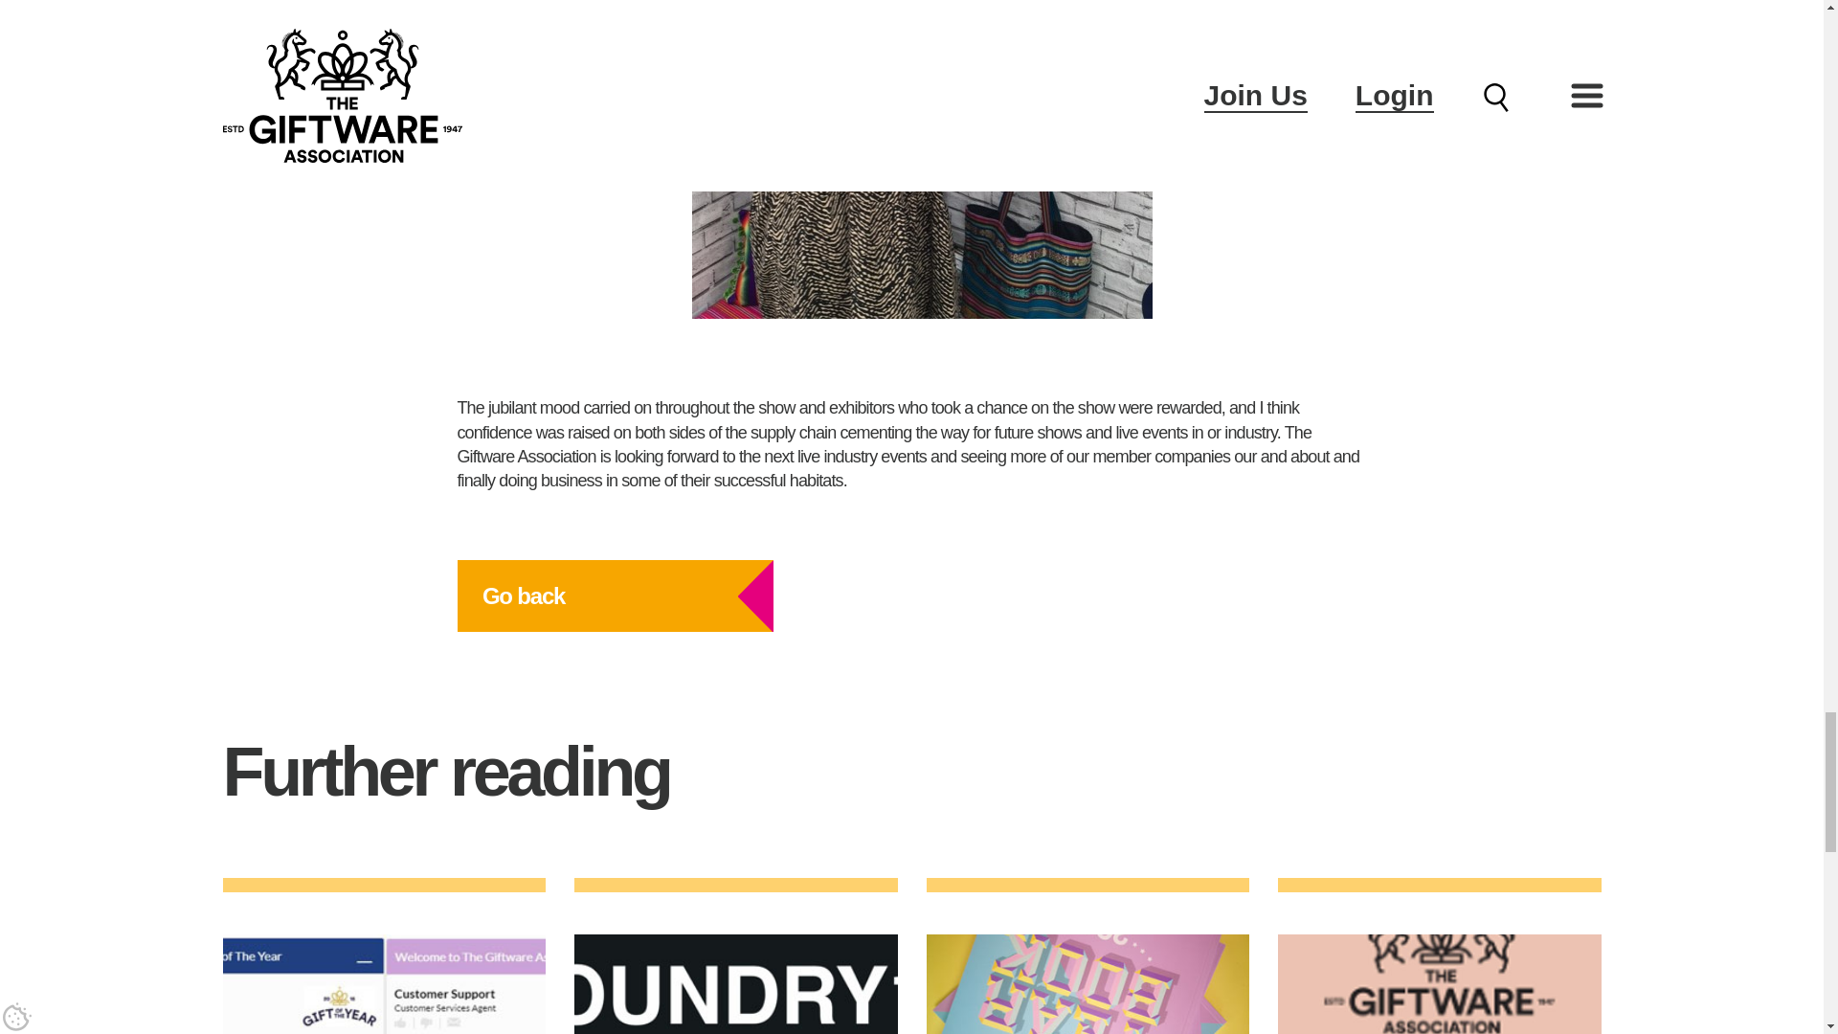 The height and width of the screenshot is (1034, 1838). Describe the element at coordinates (616, 596) in the screenshot. I see `Go back` at that location.